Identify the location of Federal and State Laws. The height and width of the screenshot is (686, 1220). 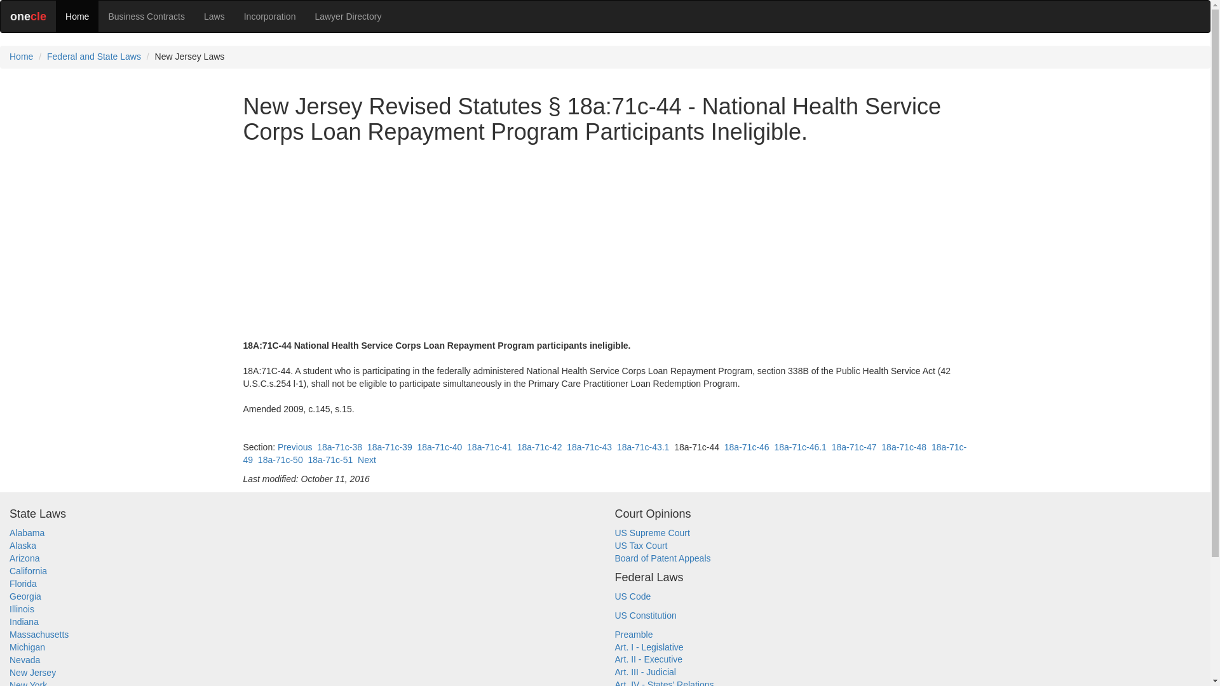
(94, 57).